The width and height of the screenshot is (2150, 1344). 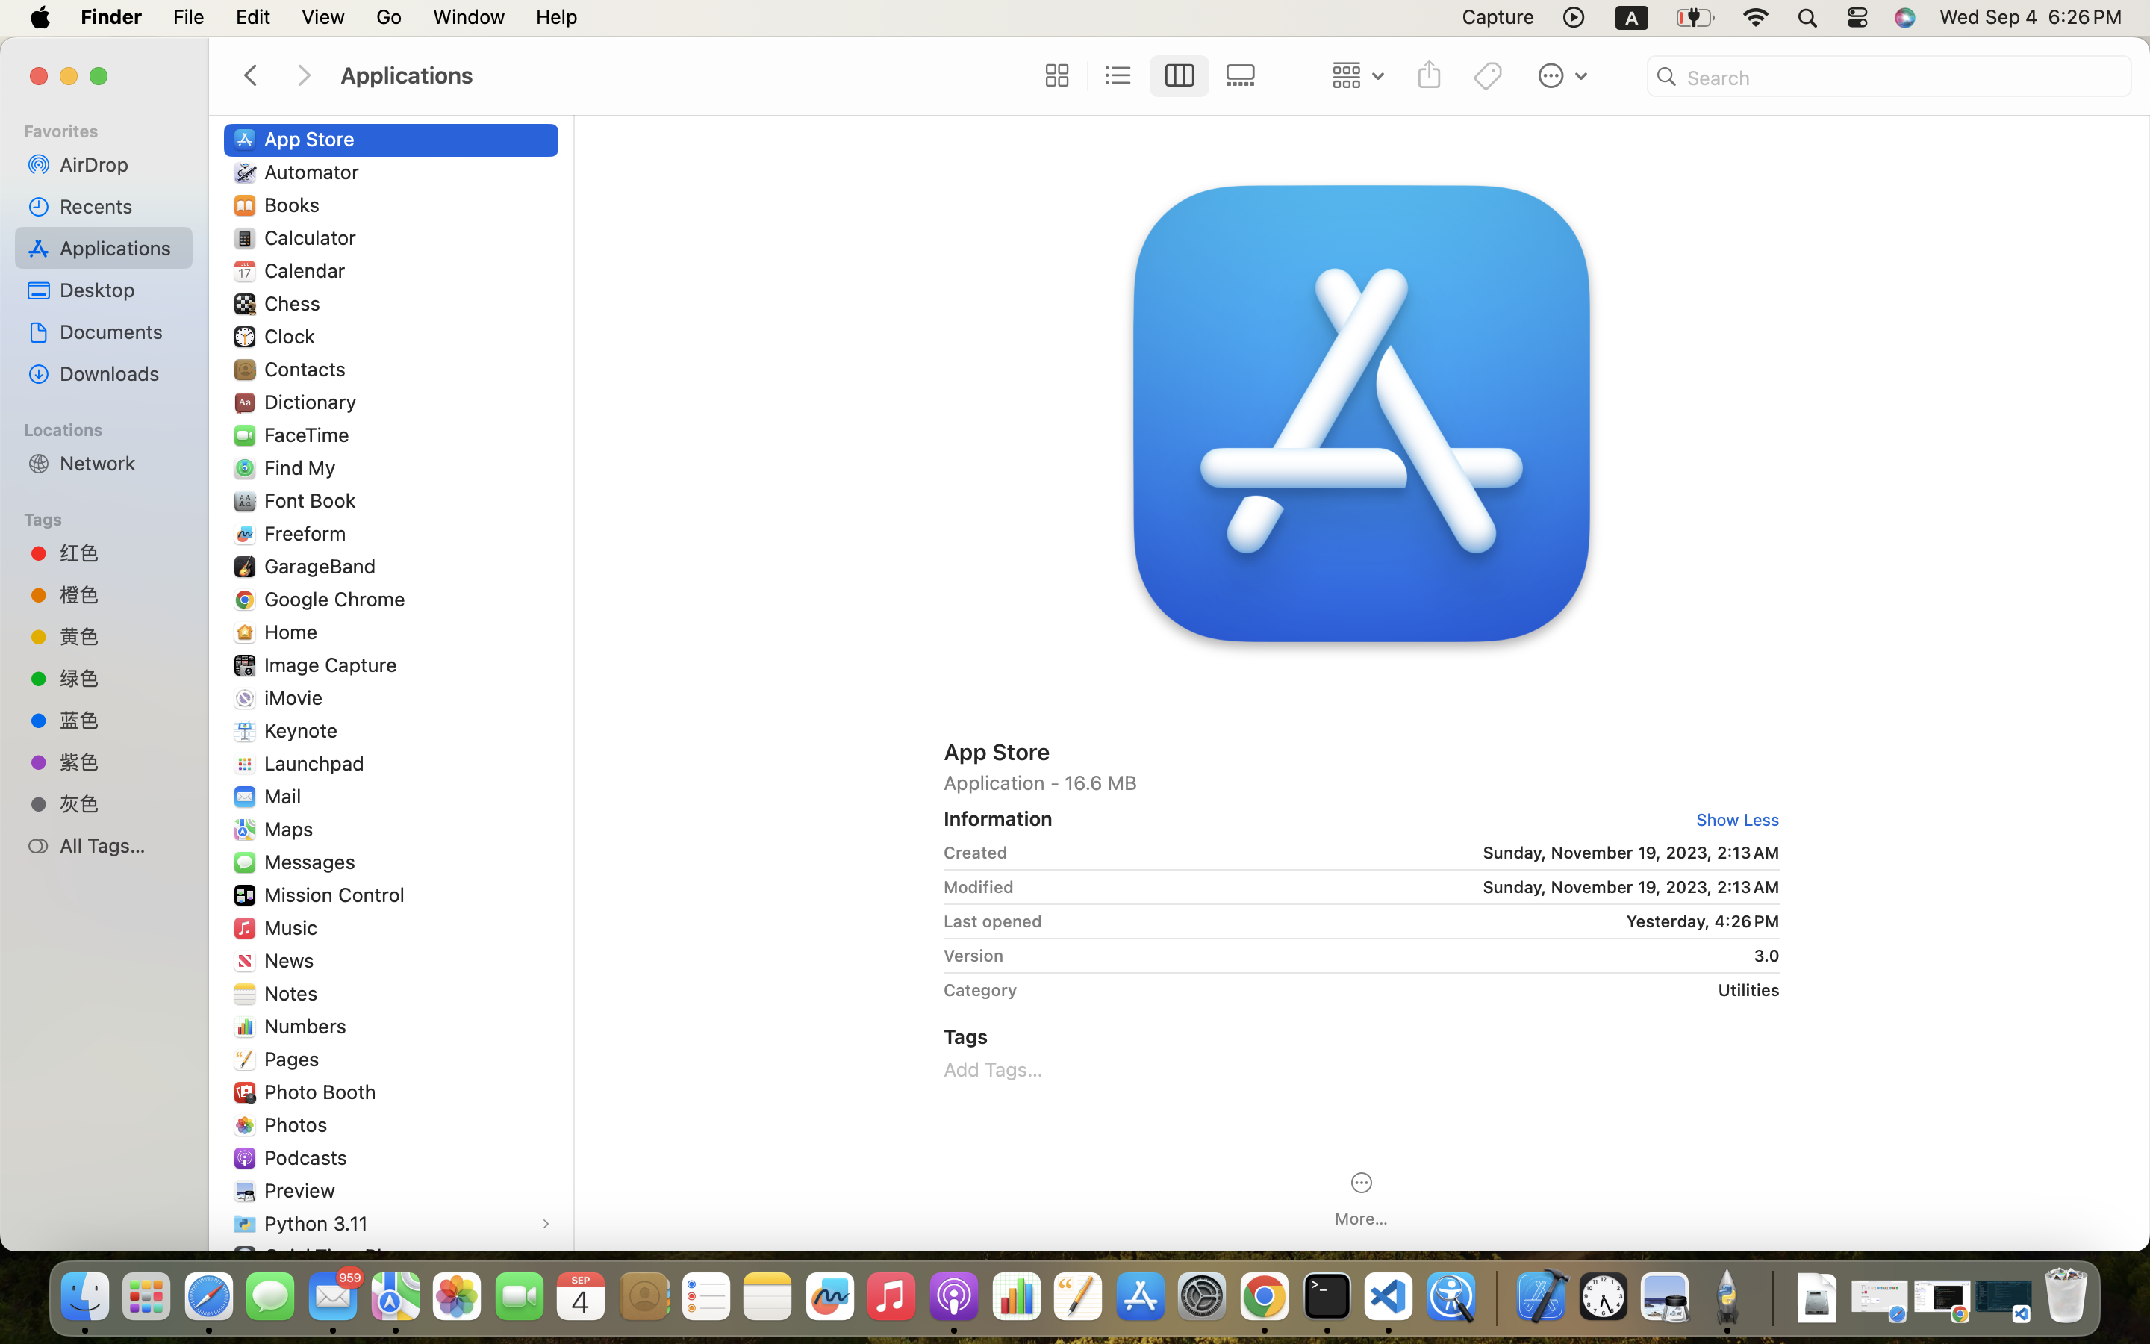 What do you see at coordinates (309, 1157) in the screenshot?
I see `Podcasts` at bounding box center [309, 1157].